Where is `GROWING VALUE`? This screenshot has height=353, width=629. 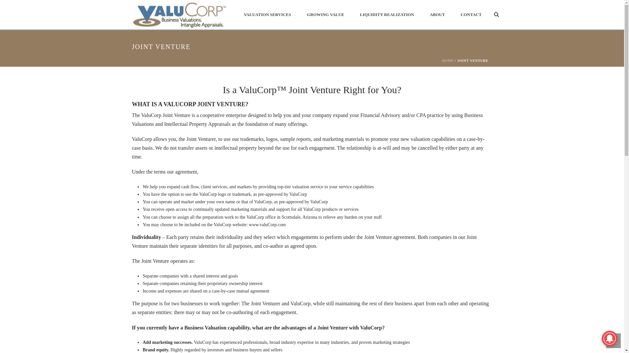
GROWING VALUE is located at coordinates (326, 14).